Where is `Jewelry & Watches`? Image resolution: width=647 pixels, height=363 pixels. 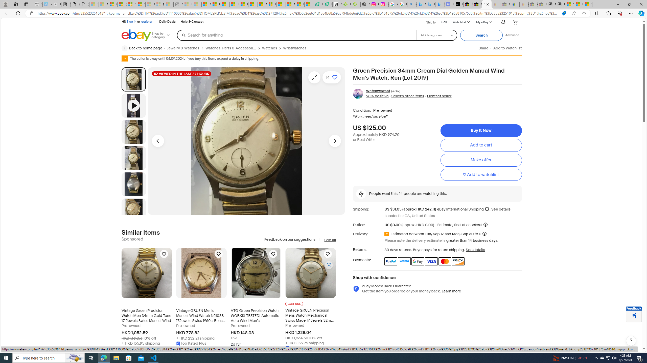
Jewelry & Watches is located at coordinates (182, 48).